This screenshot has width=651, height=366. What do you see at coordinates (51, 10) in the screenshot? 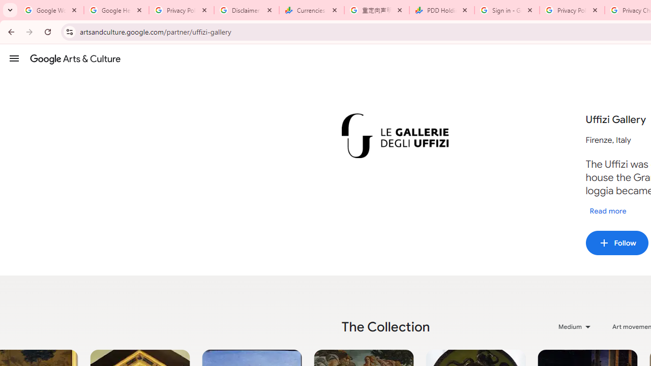
I see `Google Workspace Admin Community` at bounding box center [51, 10].